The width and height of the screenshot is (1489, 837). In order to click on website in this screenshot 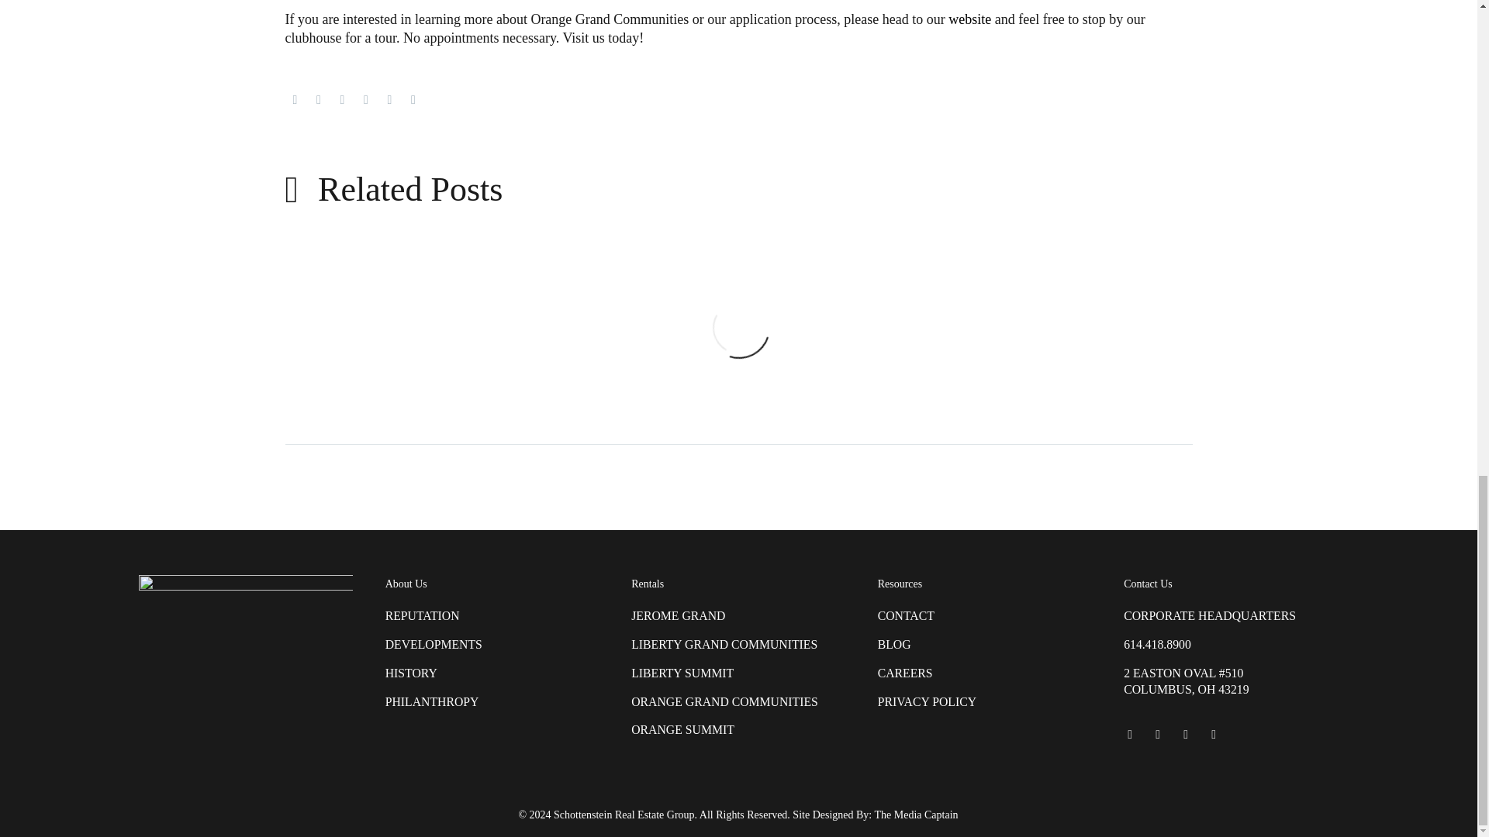, I will do `click(969, 19)`.